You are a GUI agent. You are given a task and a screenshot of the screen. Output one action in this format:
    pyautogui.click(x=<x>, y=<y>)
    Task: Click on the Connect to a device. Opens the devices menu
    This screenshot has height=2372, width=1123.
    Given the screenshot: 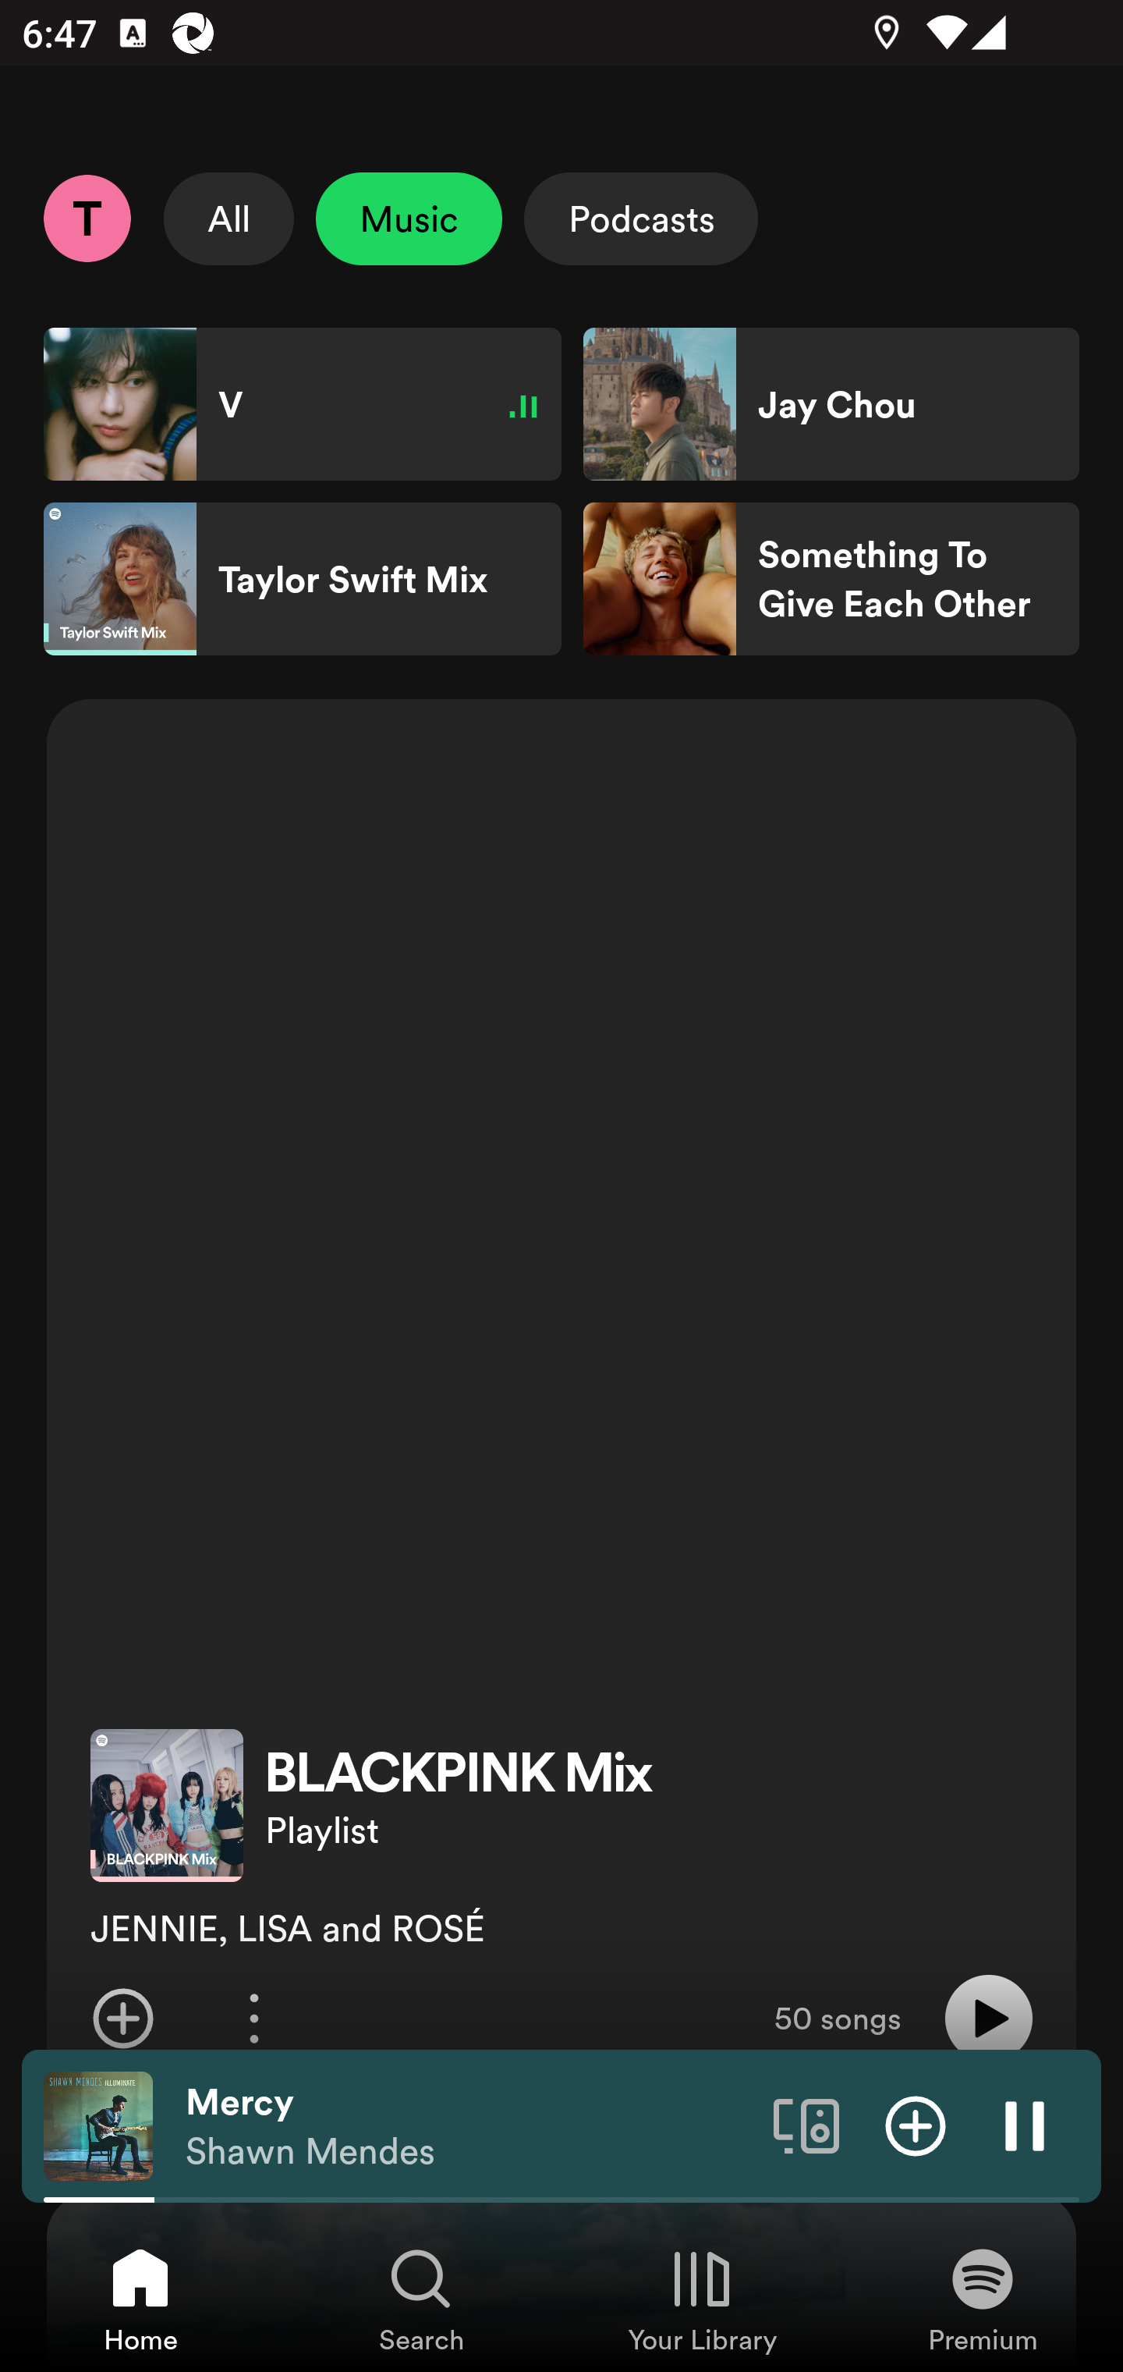 What is the action you would take?
    pyautogui.click(x=806, y=2125)
    